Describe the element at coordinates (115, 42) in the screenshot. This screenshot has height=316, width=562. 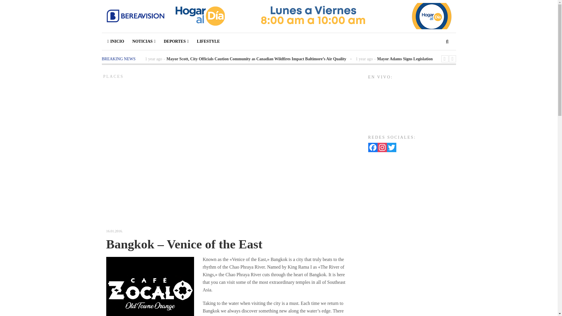
I see `INICIO` at that location.